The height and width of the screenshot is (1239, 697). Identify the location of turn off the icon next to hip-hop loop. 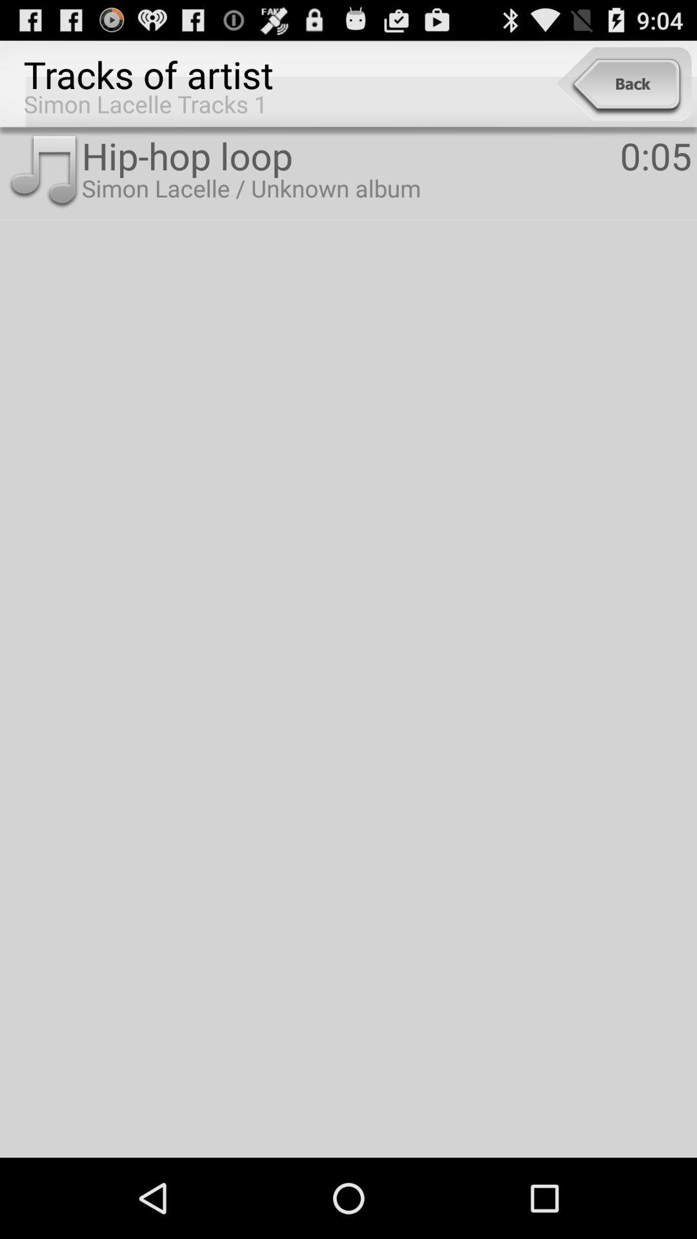
(43, 172).